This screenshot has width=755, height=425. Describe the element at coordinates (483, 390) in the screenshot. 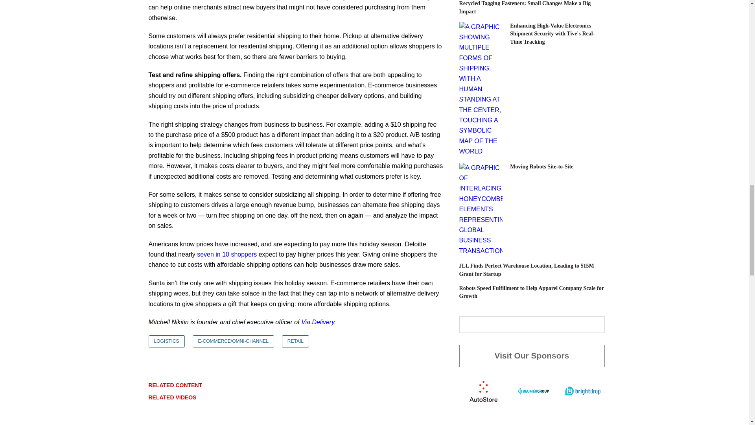

I see `AutoStore` at that location.